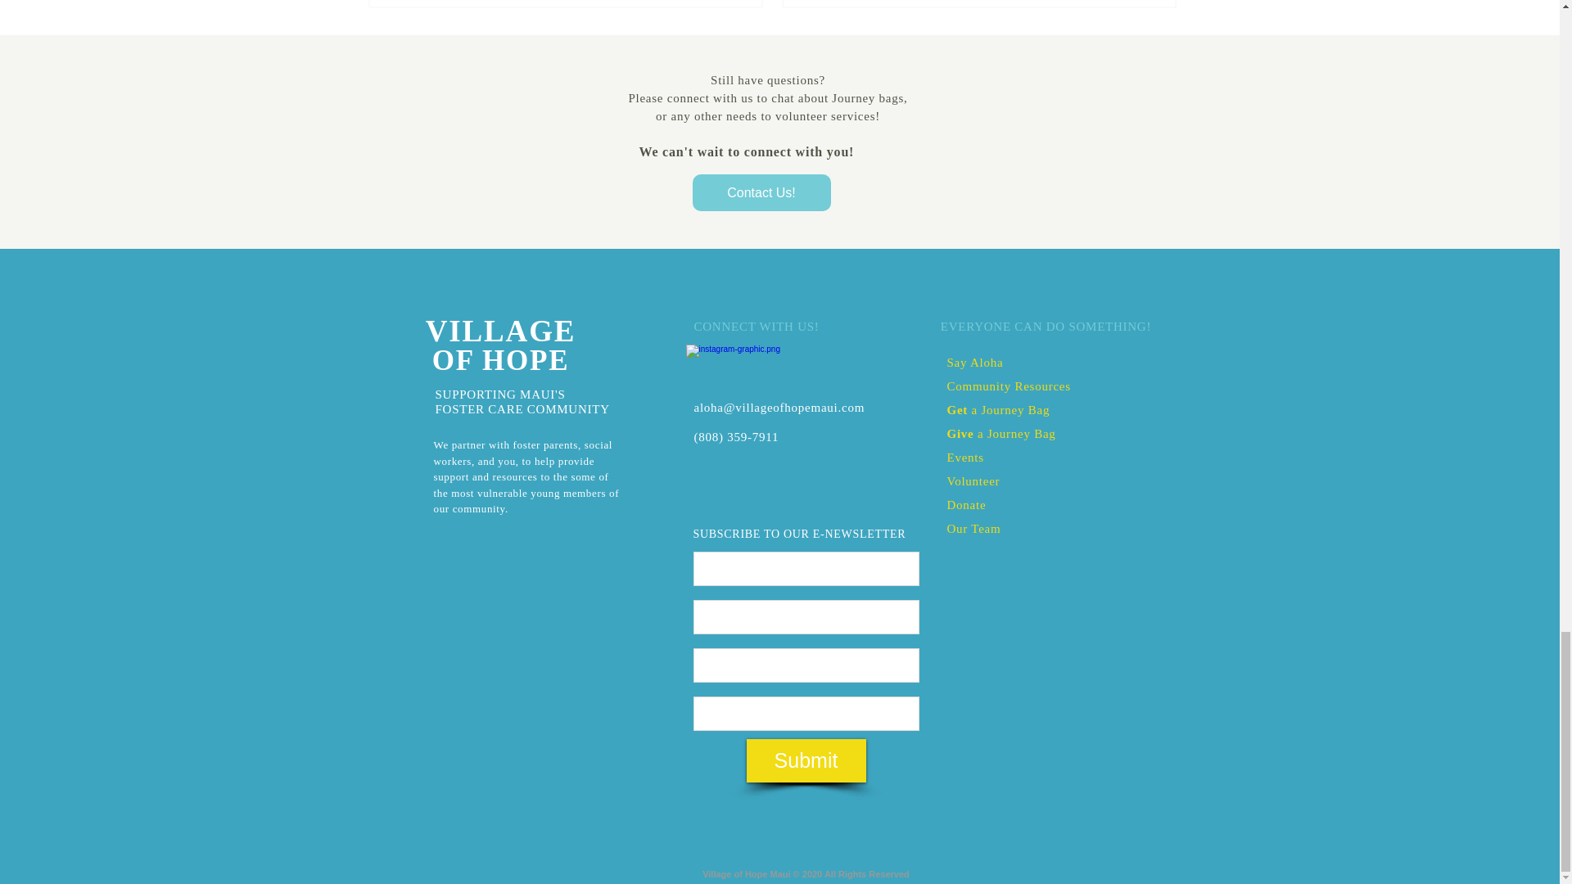 This screenshot has height=884, width=1572. What do you see at coordinates (806, 760) in the screenshot?
I see `Submit` at bounding box center [806, 760].